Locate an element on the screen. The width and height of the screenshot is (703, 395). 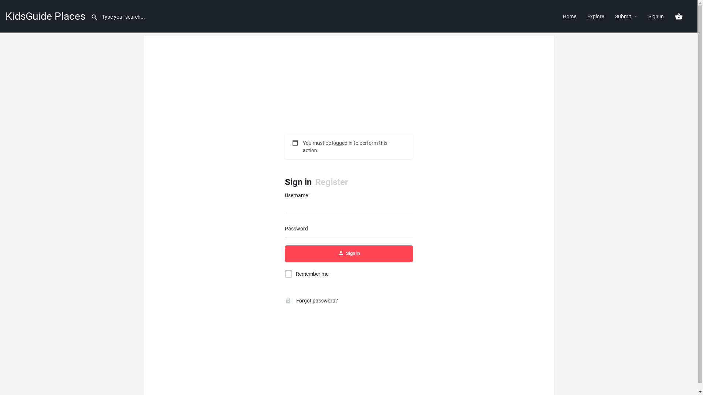
KidsGuide Places is located at coordinates (45, 16).